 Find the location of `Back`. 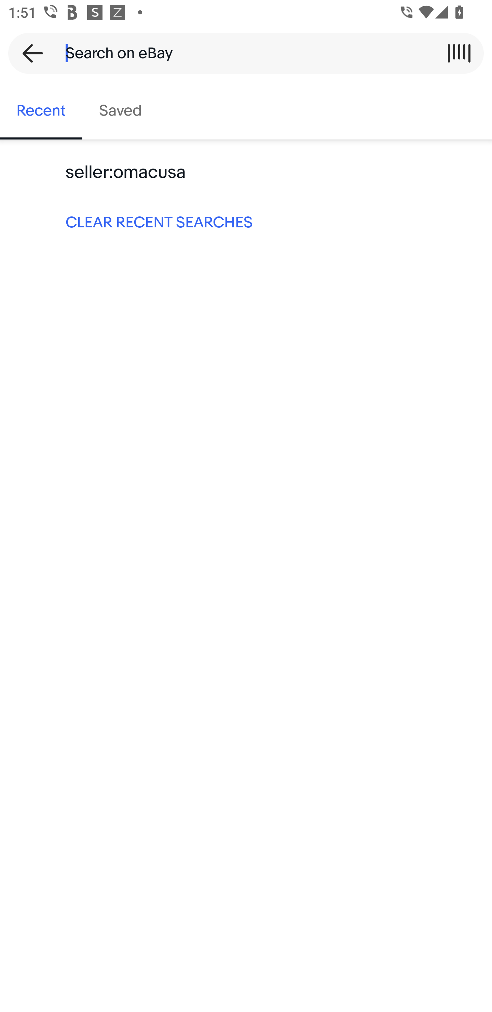

Back is located at coordinates (29, 53).